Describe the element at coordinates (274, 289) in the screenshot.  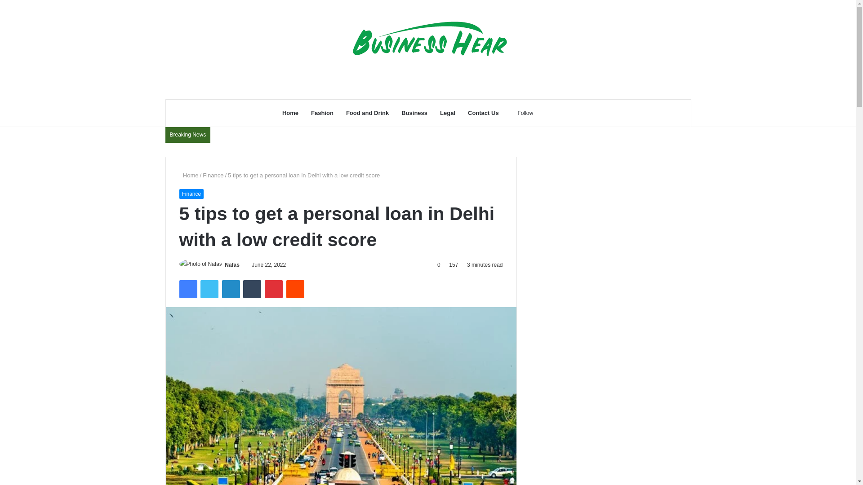
I see `Pinterest` at that location.